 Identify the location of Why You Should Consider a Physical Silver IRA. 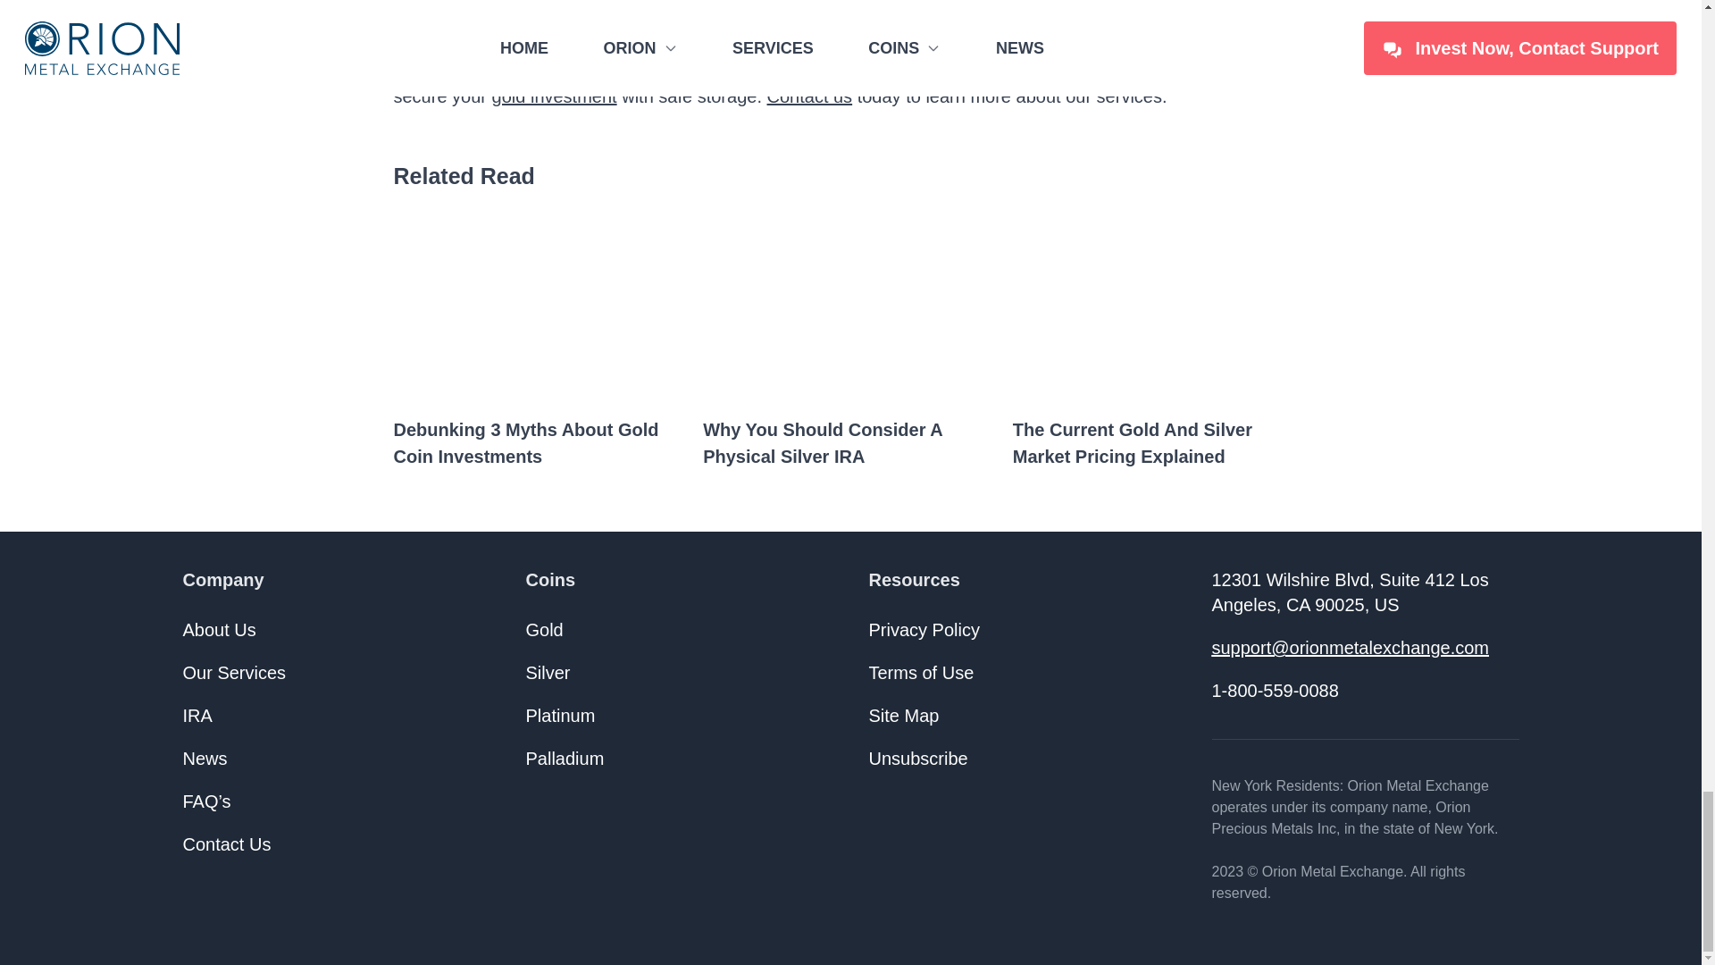
(850, 445).